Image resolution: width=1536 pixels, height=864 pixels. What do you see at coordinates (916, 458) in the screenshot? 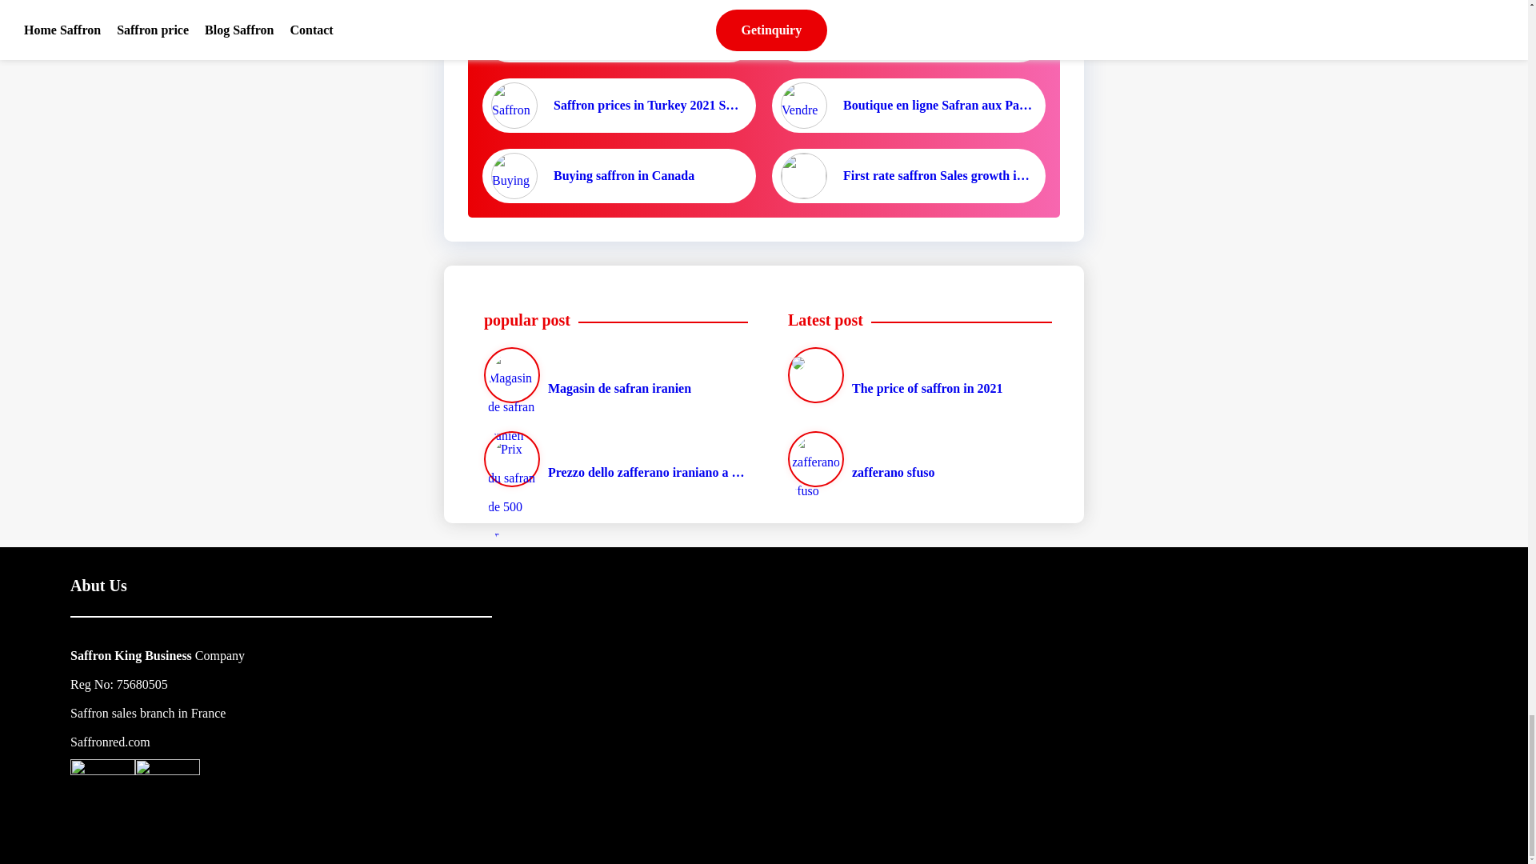
I see `zafferano sfuso` at bounding box center [916, 458].